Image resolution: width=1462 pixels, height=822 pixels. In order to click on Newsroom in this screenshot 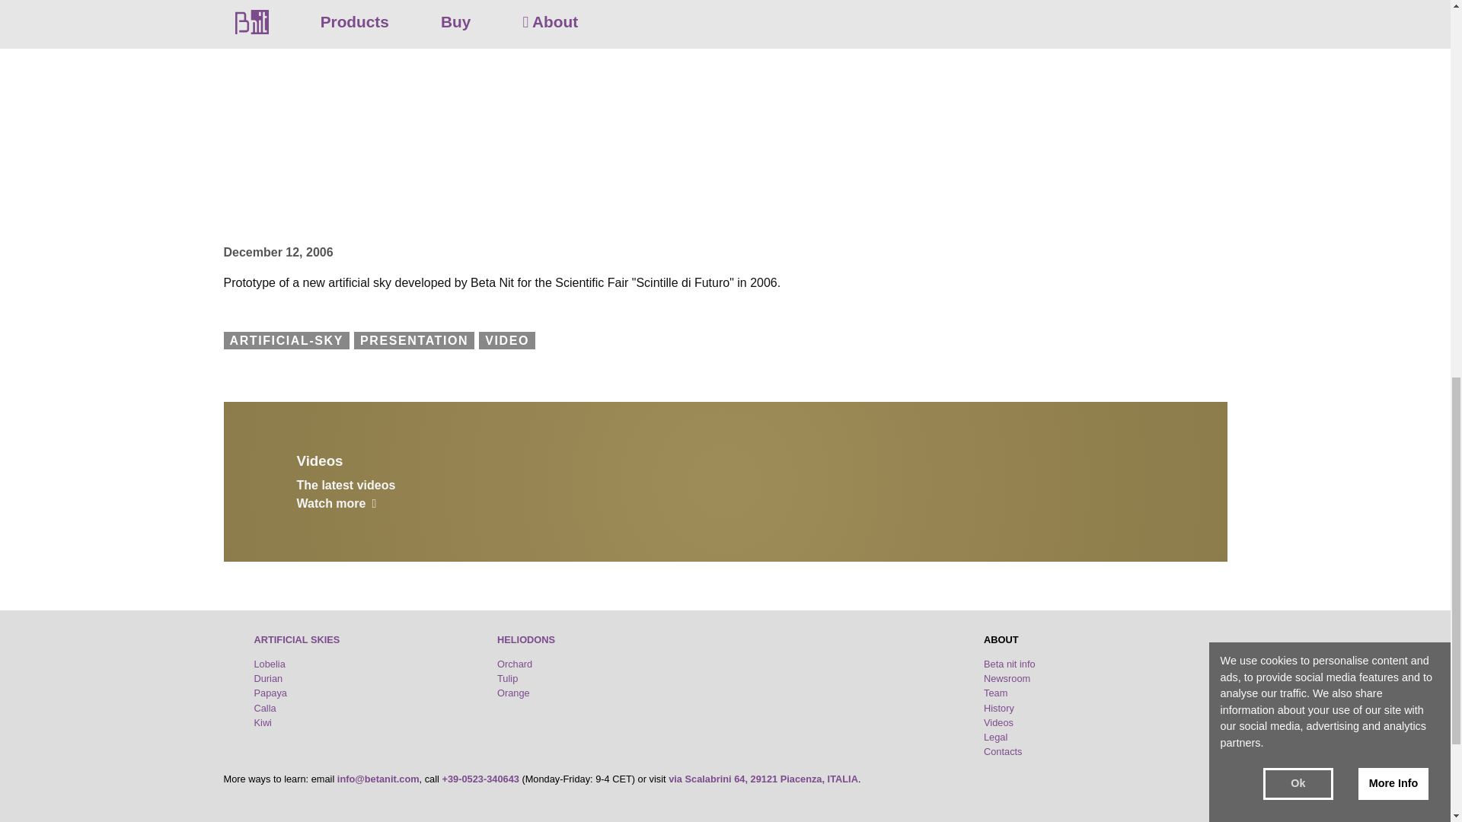, I will do `click(1007, 678)`.